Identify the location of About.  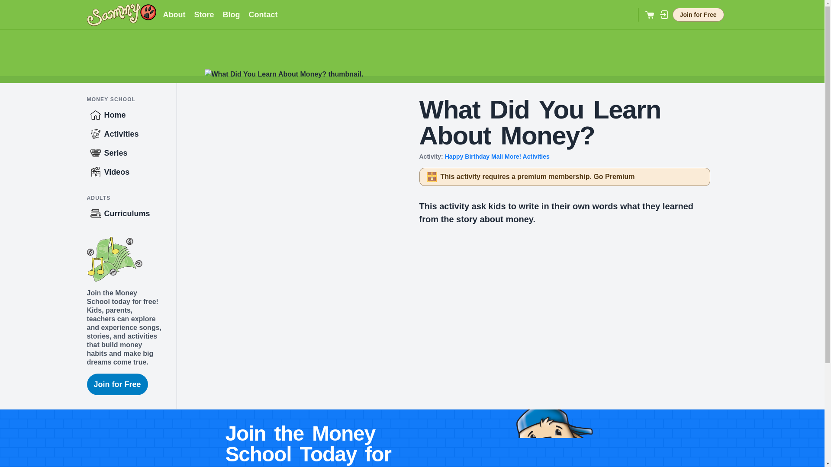
(174, 15).